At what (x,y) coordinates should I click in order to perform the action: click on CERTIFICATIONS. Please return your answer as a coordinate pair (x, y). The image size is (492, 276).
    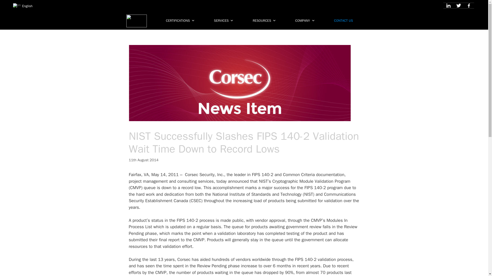
    Looking at the image, I should click on (181, 19).